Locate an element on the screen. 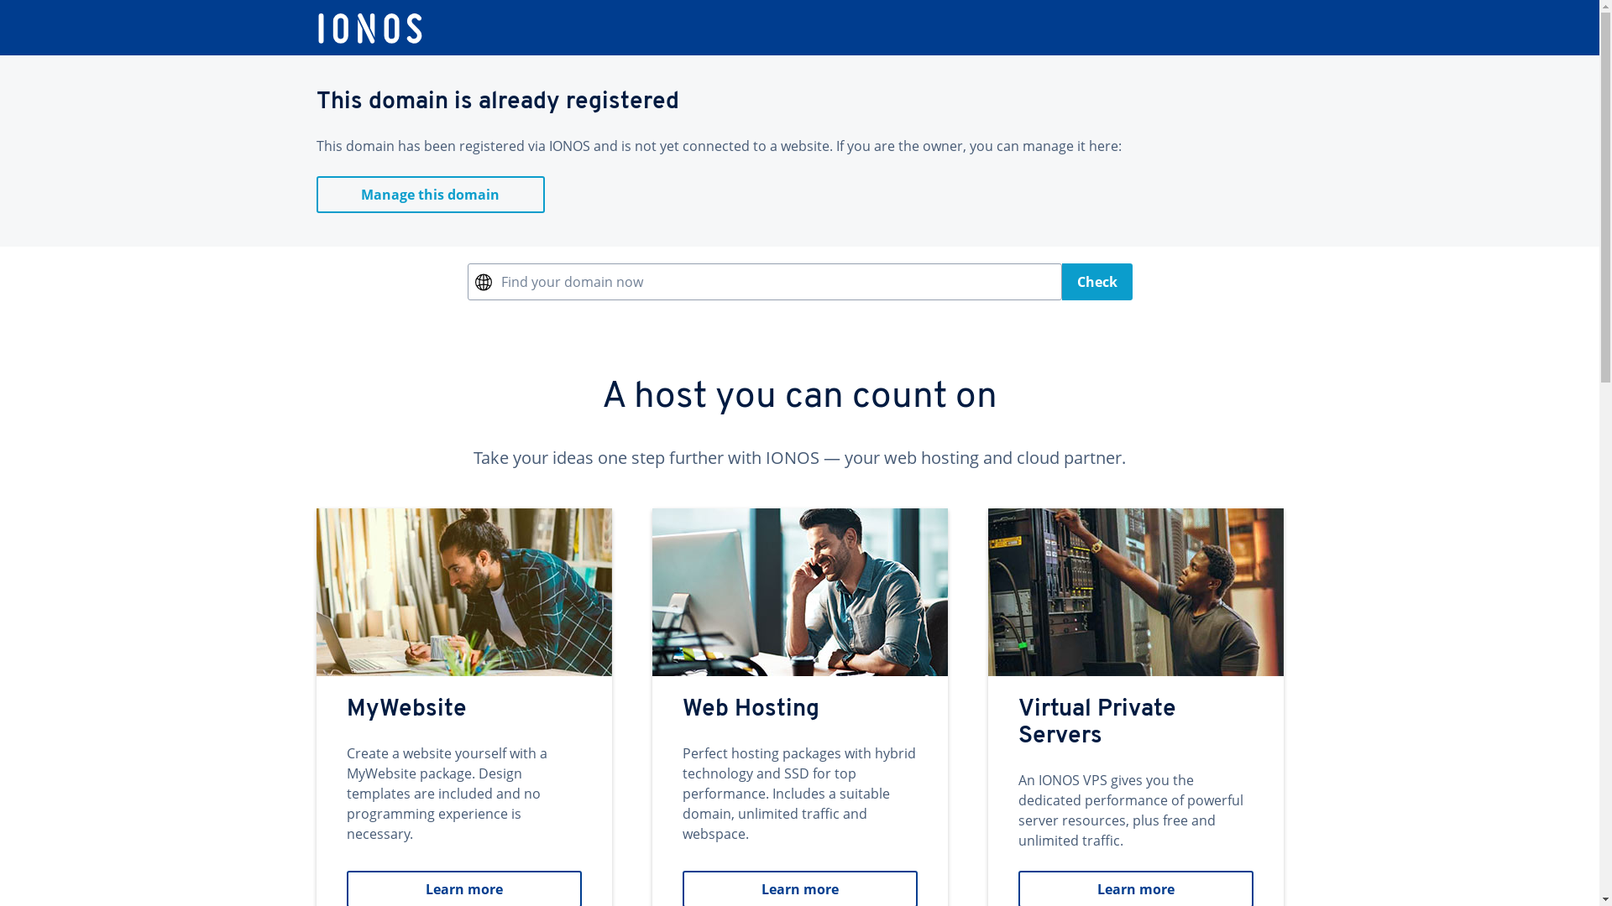  Manage this domain is located at coordinates (430, 195).